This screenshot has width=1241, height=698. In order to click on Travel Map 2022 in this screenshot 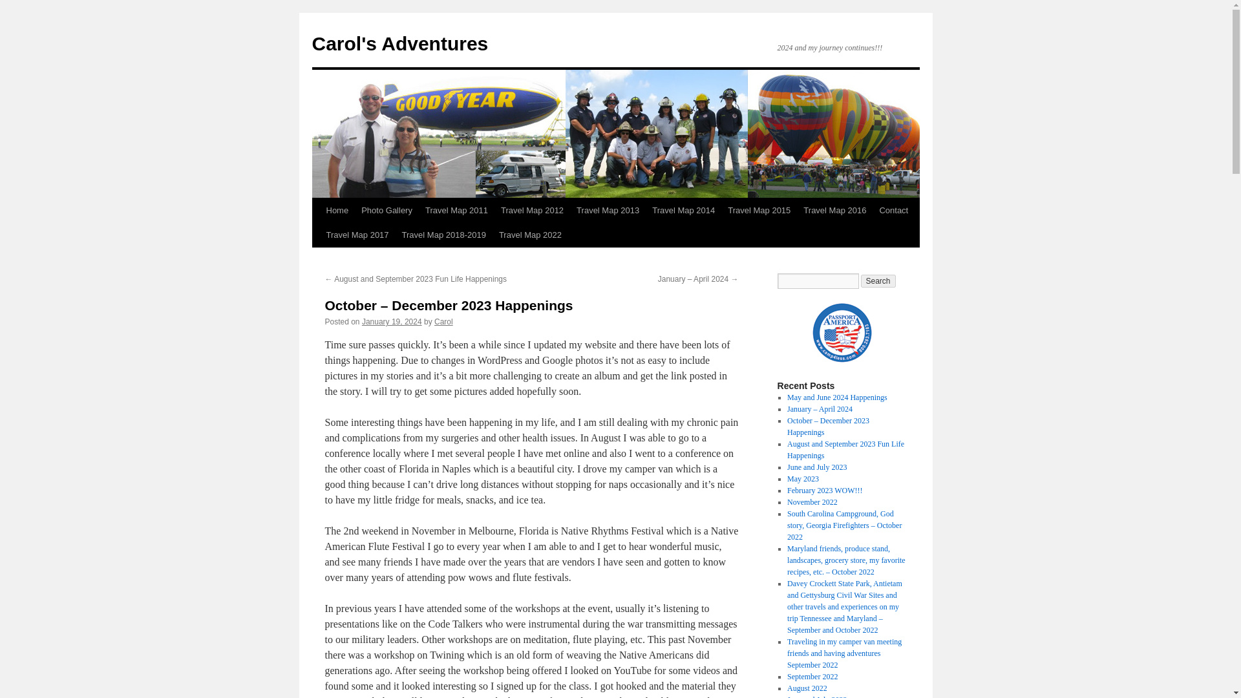, I will do `click(530, 235)`.